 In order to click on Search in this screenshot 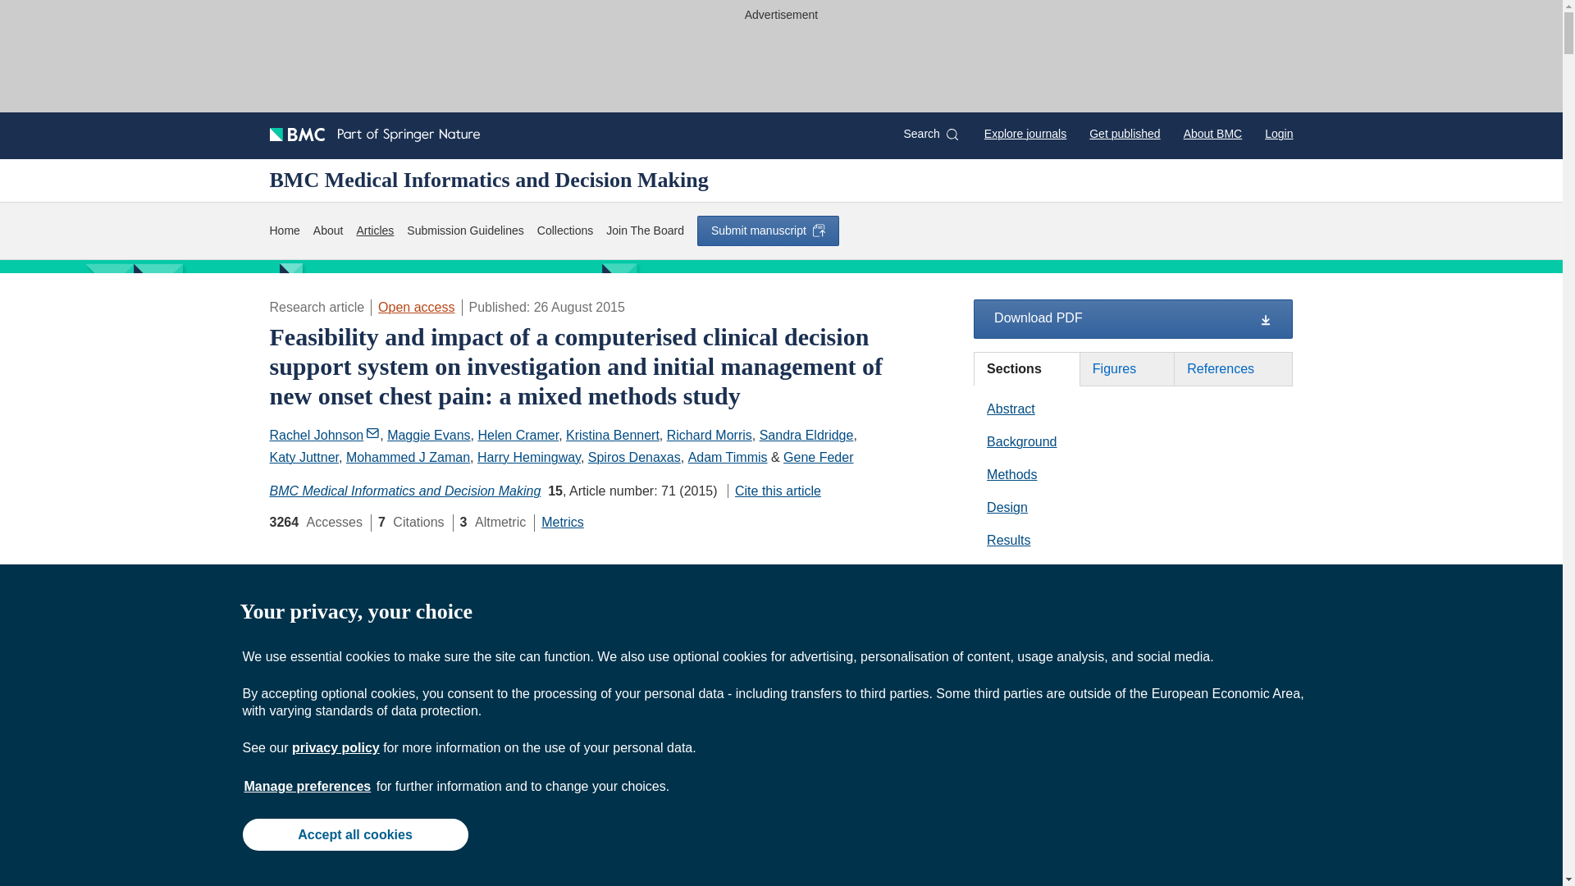, I will do `click(930, 134)`.